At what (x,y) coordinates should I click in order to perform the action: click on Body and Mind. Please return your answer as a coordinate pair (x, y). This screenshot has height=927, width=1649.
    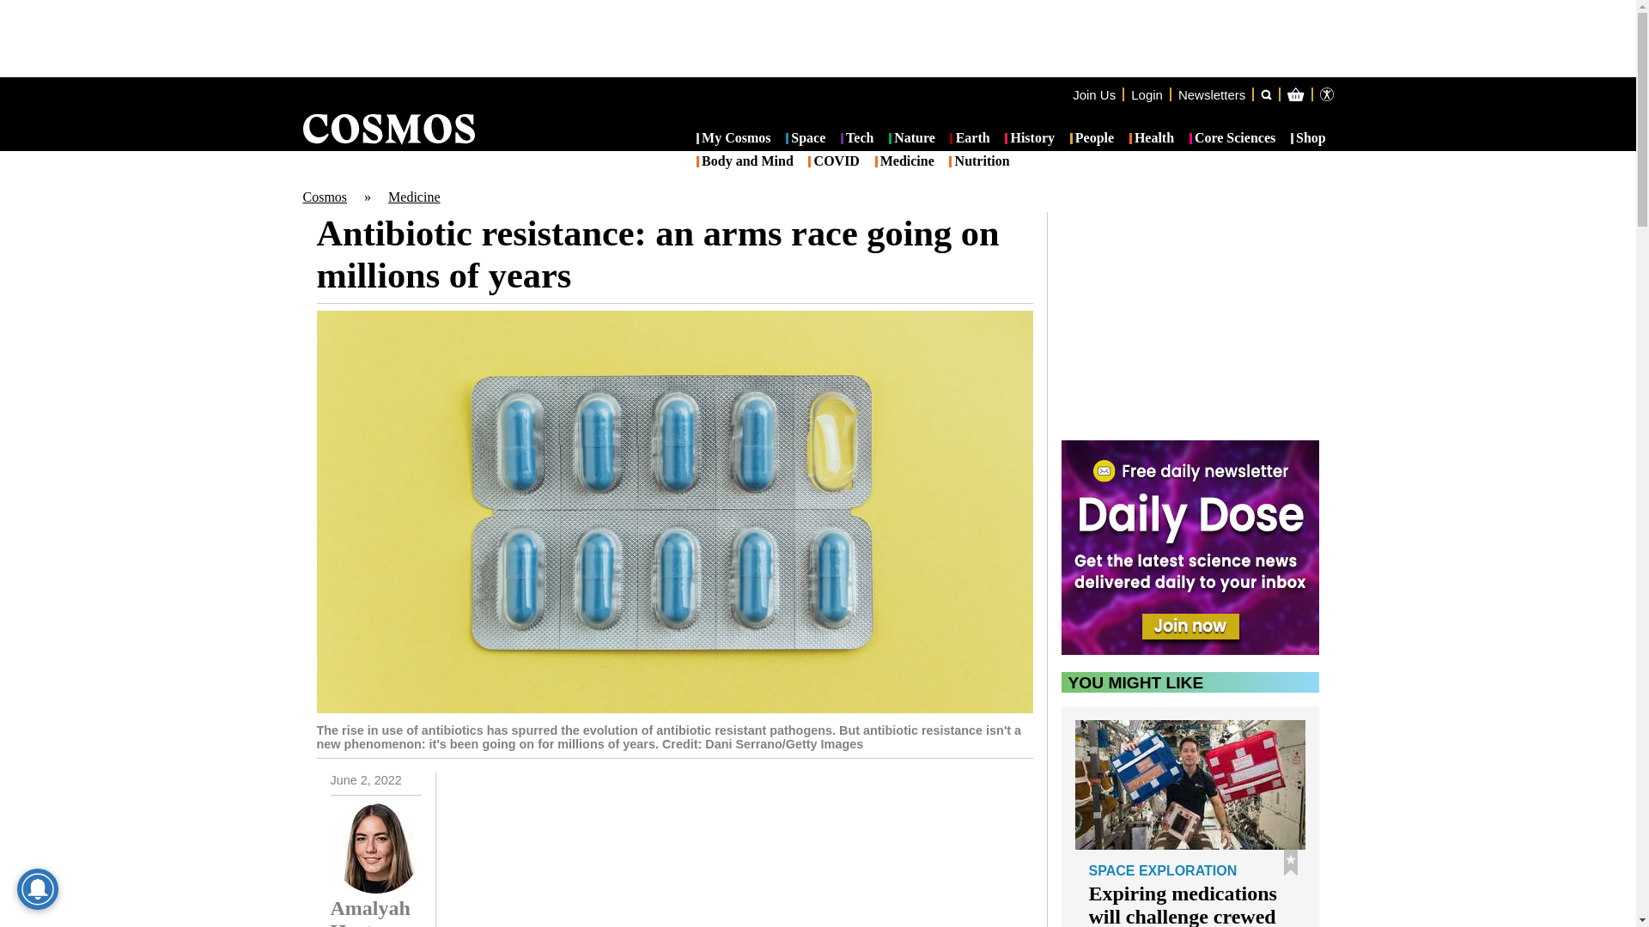
    Looking at the image, I should click on (744, 161).